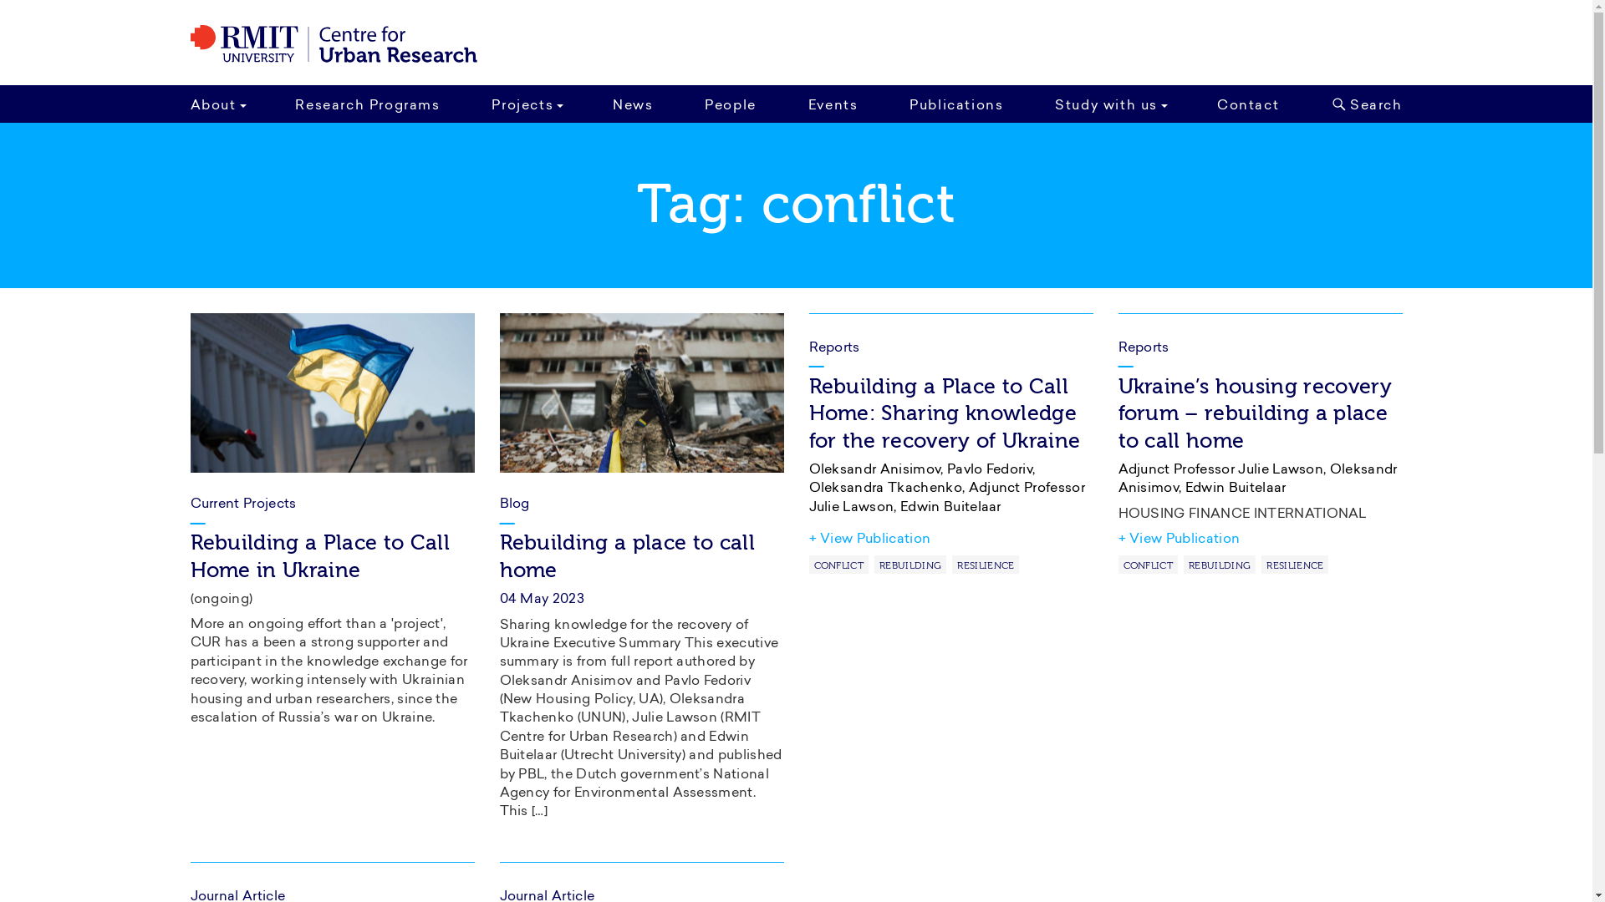 The height and width of the screenshot is (902, 1605). What do you see at coordinates (956, 104) in the screenshot?
I see `Publications` at bounding box center [956, 104].